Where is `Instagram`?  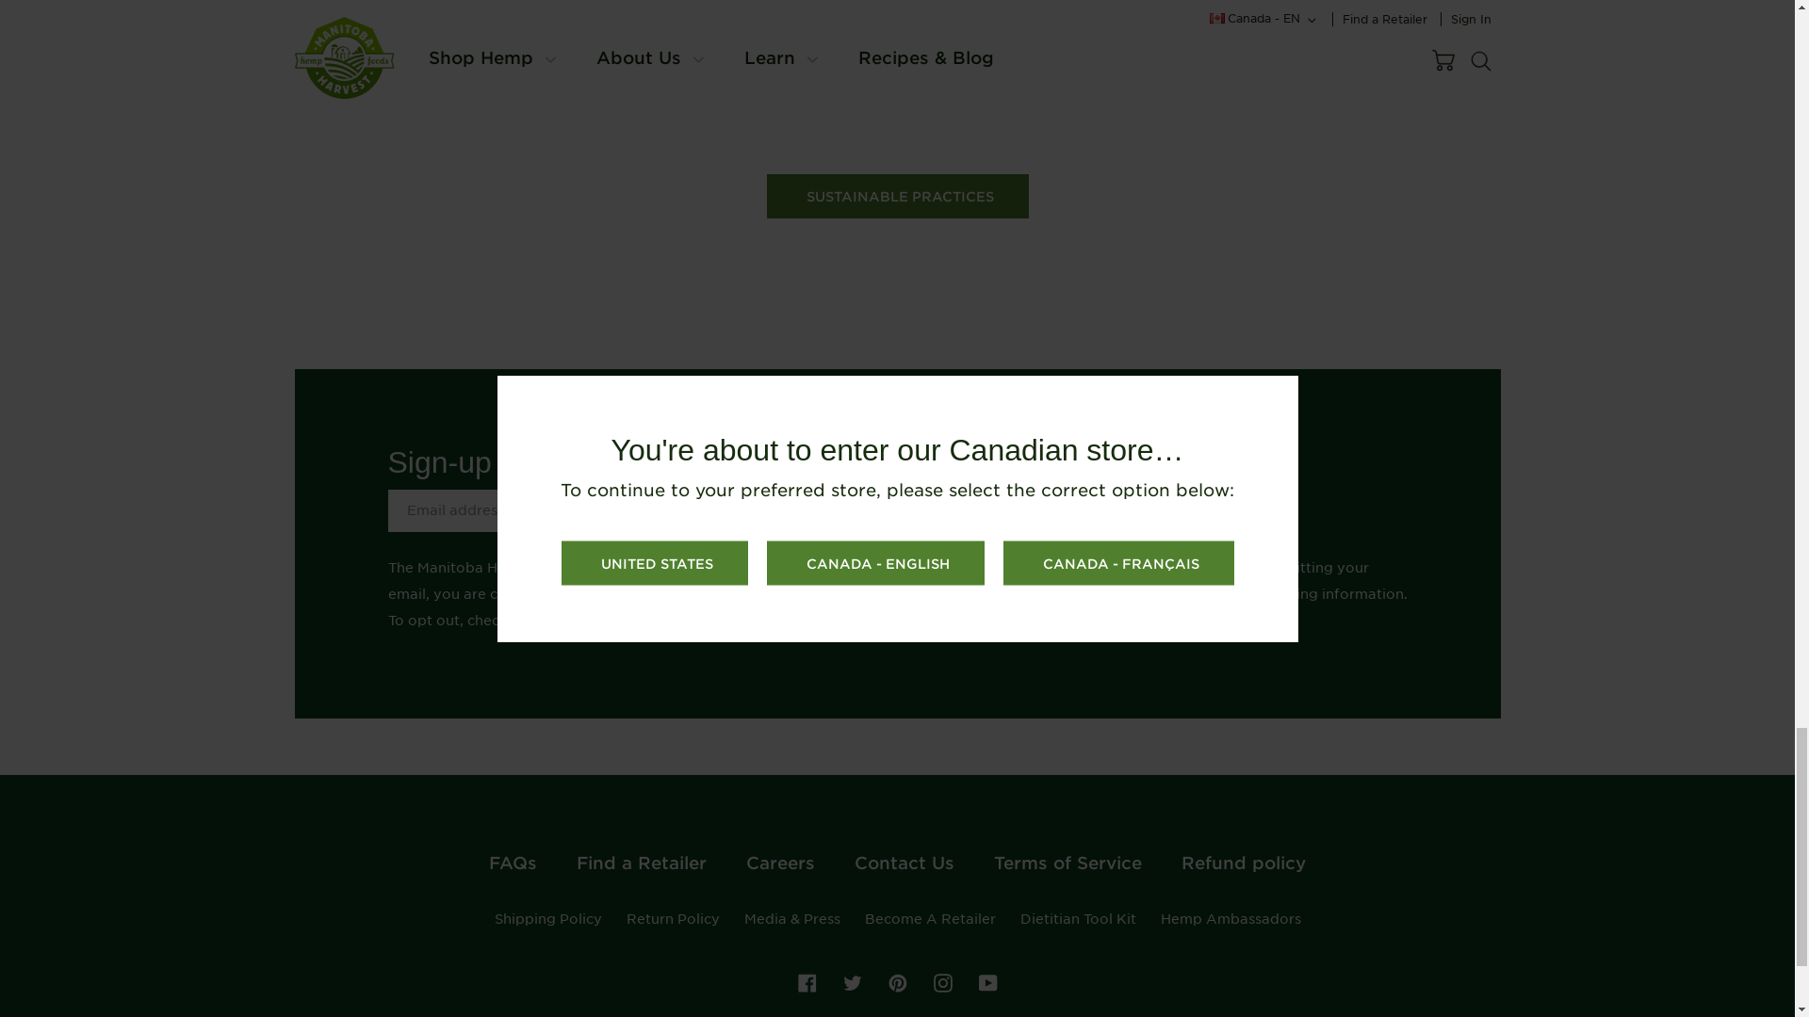 Instagram is located at coordinates (942, 983).